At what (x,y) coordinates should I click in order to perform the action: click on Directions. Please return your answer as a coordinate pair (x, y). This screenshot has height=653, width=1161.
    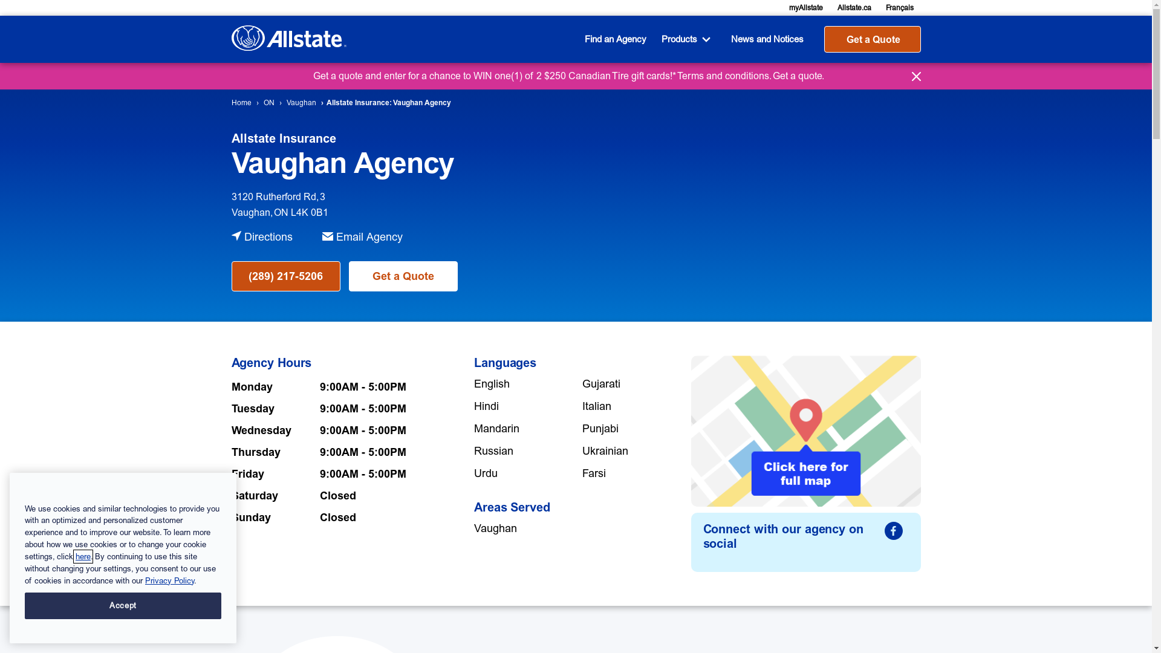
    Looking at the image, I should click on (276, 237).